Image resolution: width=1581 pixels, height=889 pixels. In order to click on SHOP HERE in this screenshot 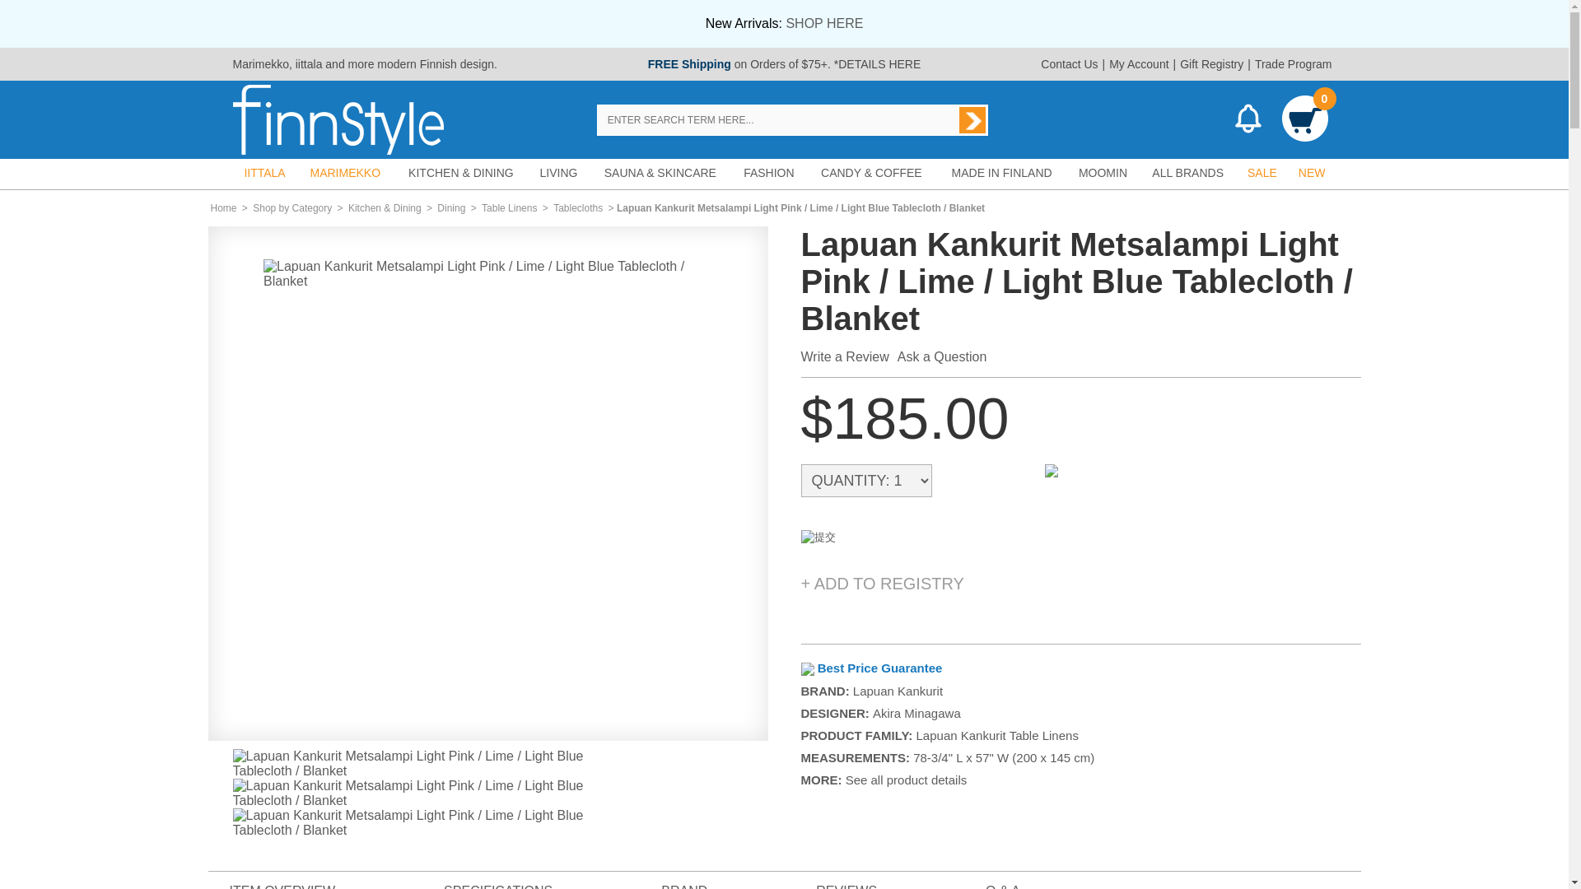, I will do `click(824, 23)`.